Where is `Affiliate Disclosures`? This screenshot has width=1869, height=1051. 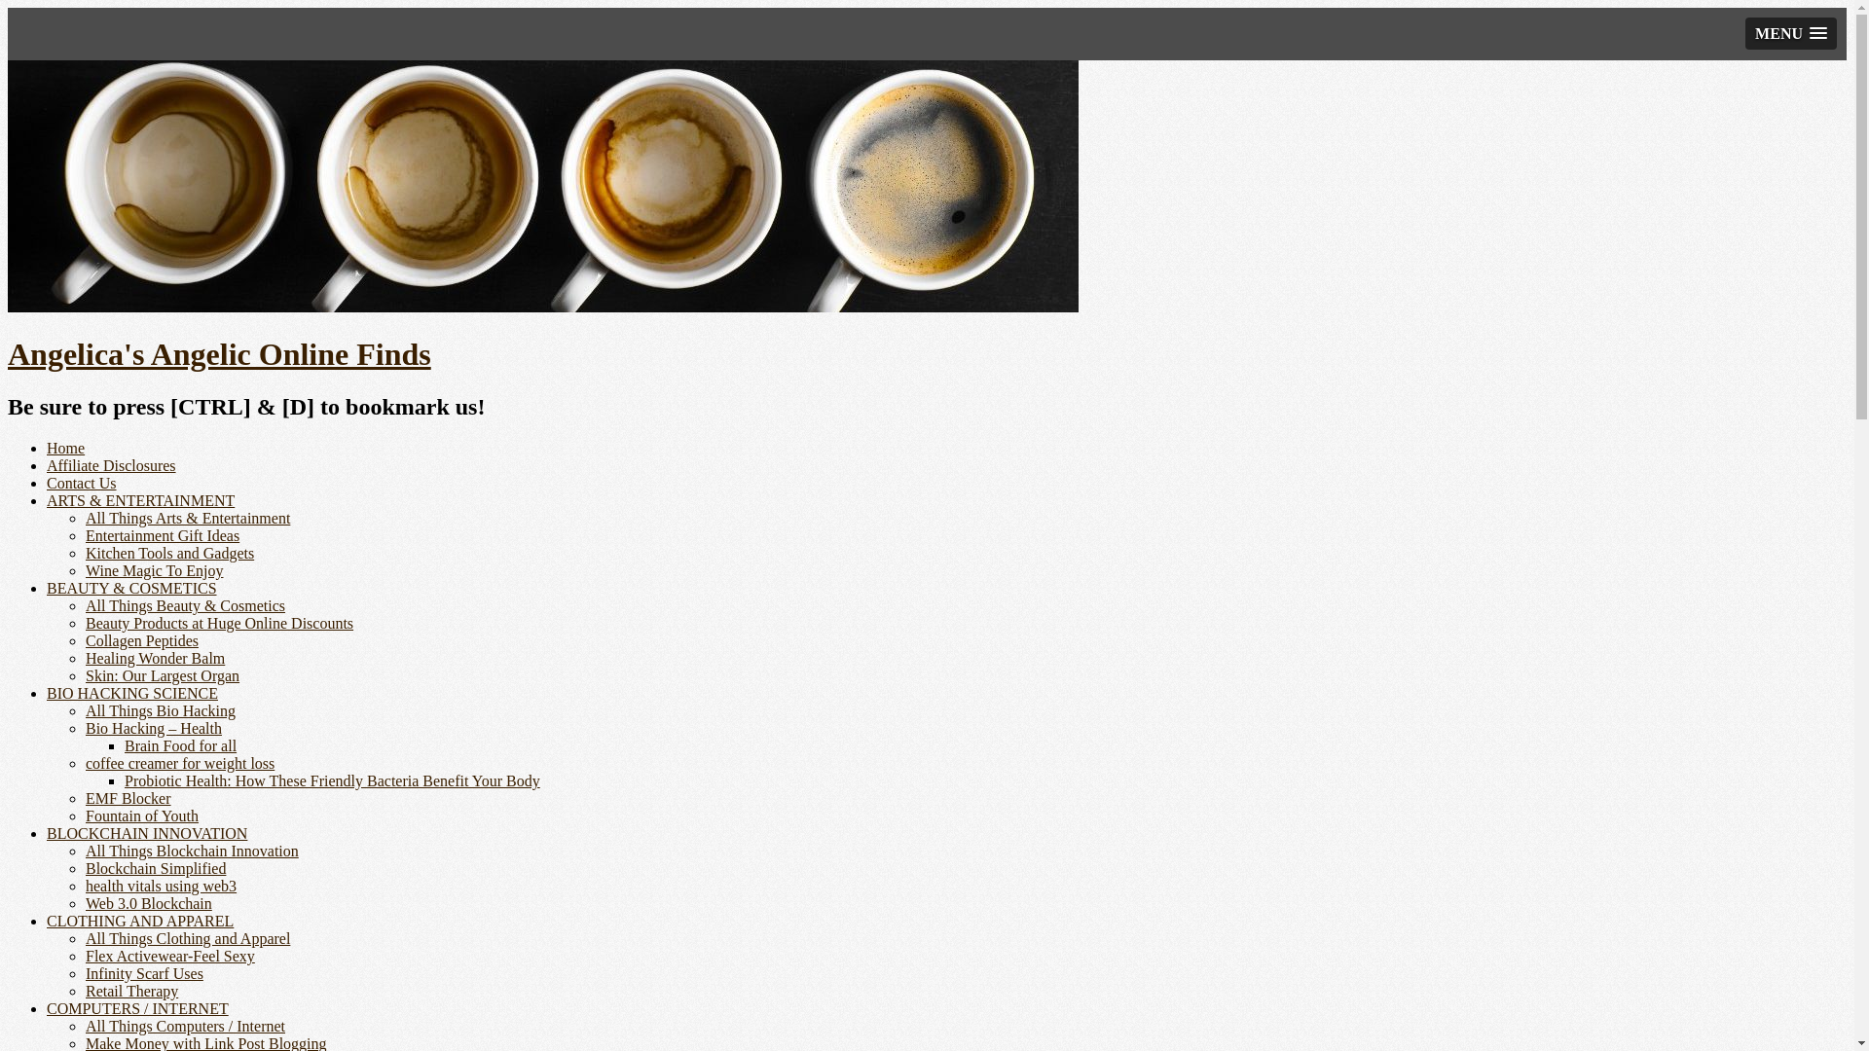
Affiliate Disclosures is located at coordinates (111, 465).